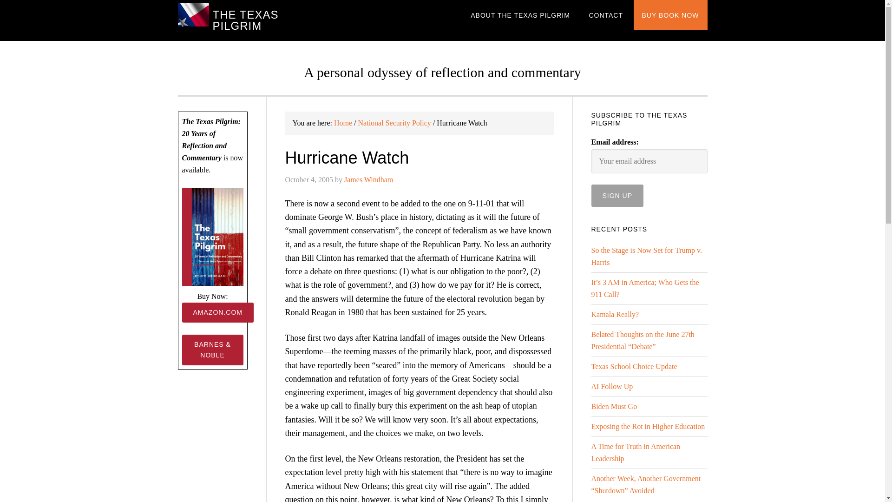  Describe the element at coordinates (611, 386) in the screenshot. I see `AI Follow Up` at that location.